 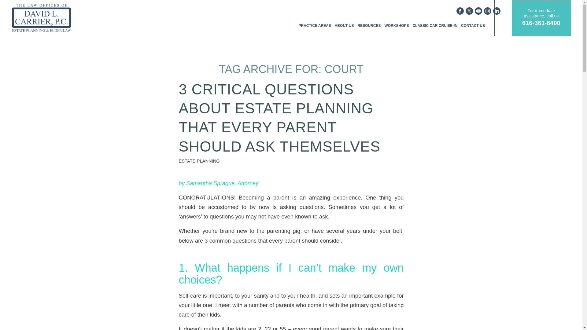 What do you see at coordinates (488, 11) in the screenshot?
I see `Instagram` at bounding box center [488, 11].